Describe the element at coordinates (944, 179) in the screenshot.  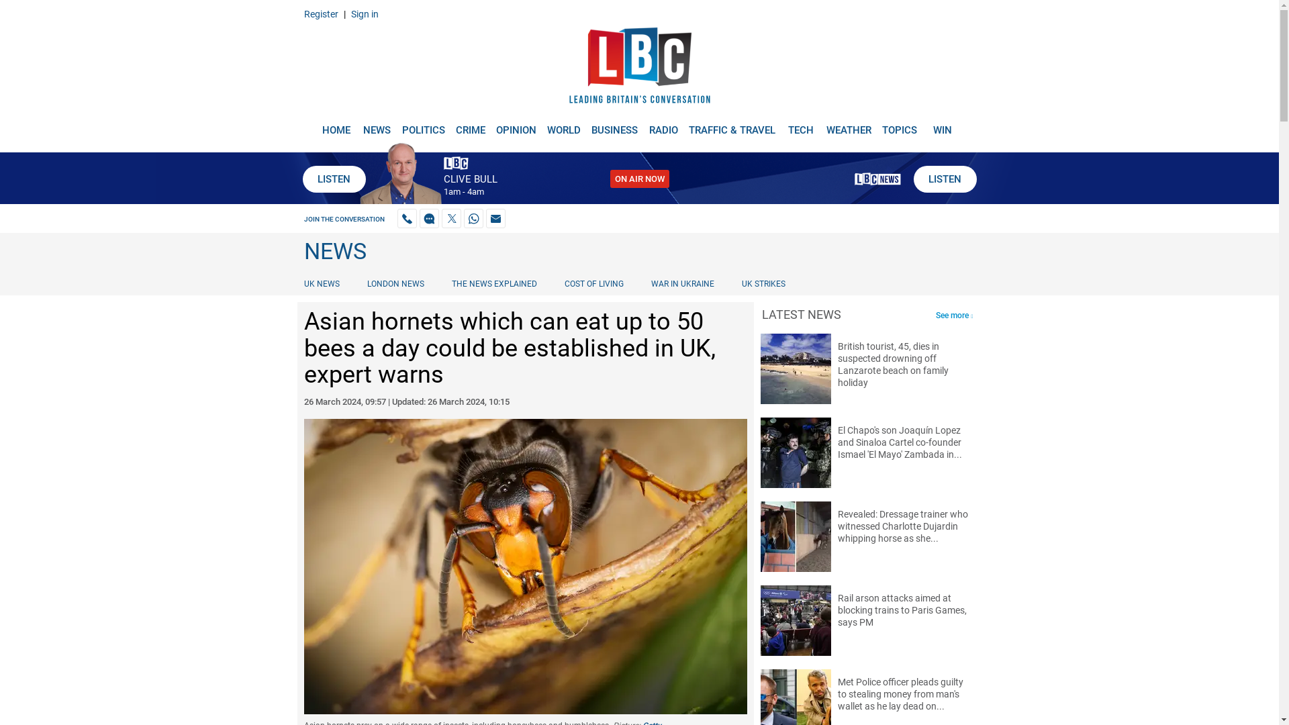
I see `LISTEN` at that location.